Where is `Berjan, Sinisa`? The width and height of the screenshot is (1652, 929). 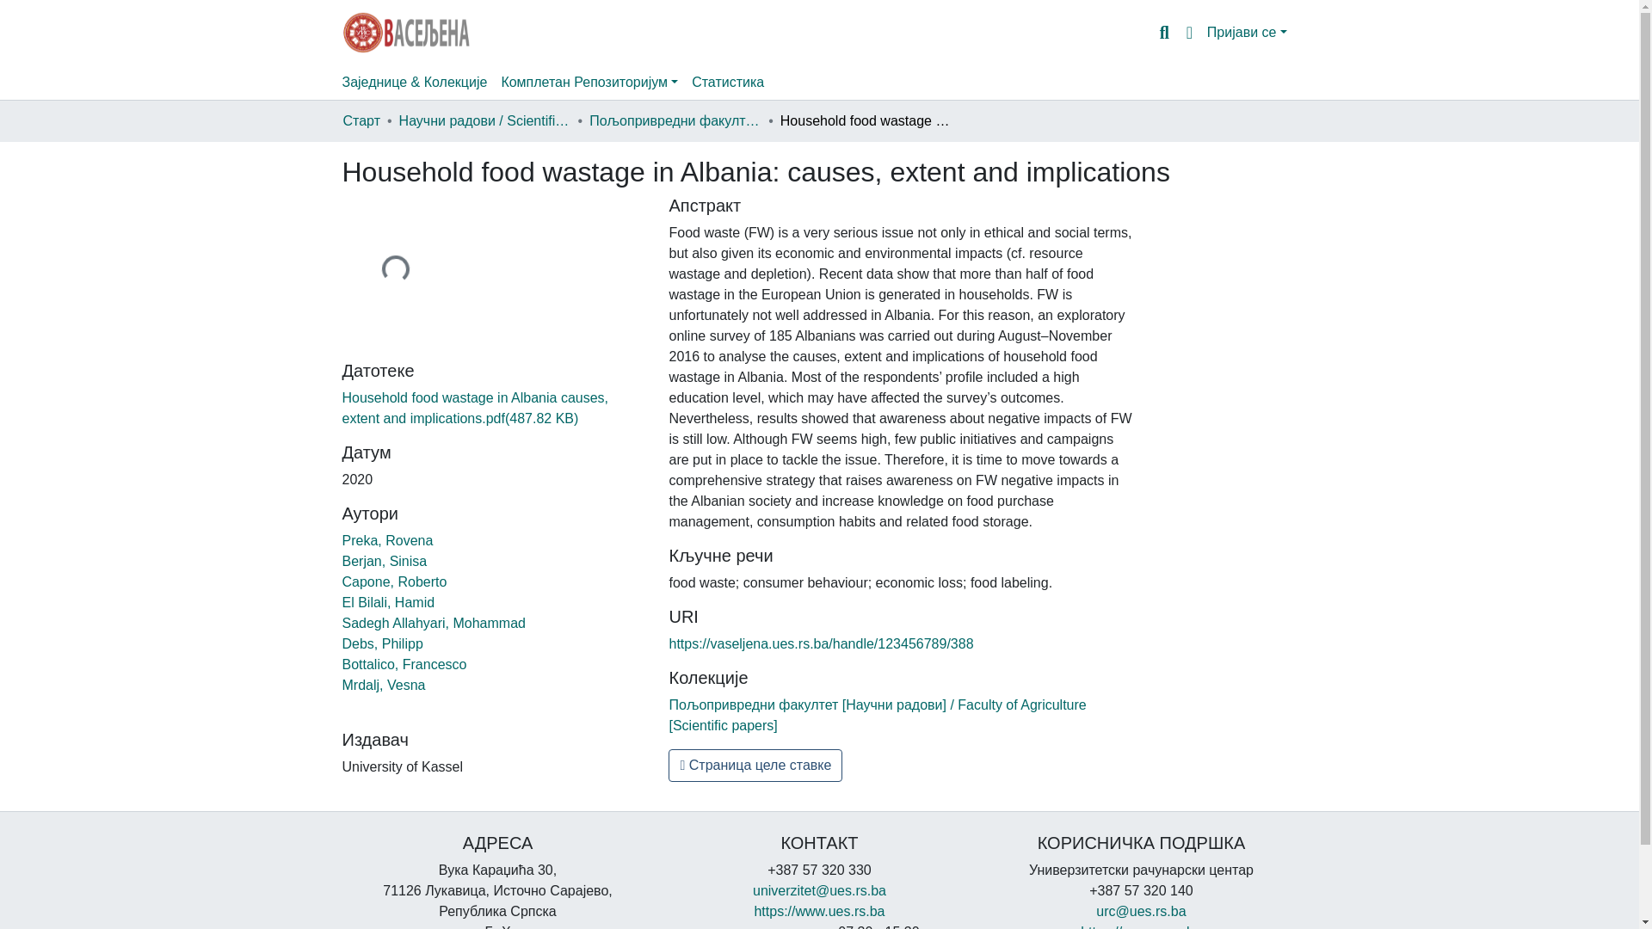
Berjan, Sinisa is located at coordinates (385, 561).